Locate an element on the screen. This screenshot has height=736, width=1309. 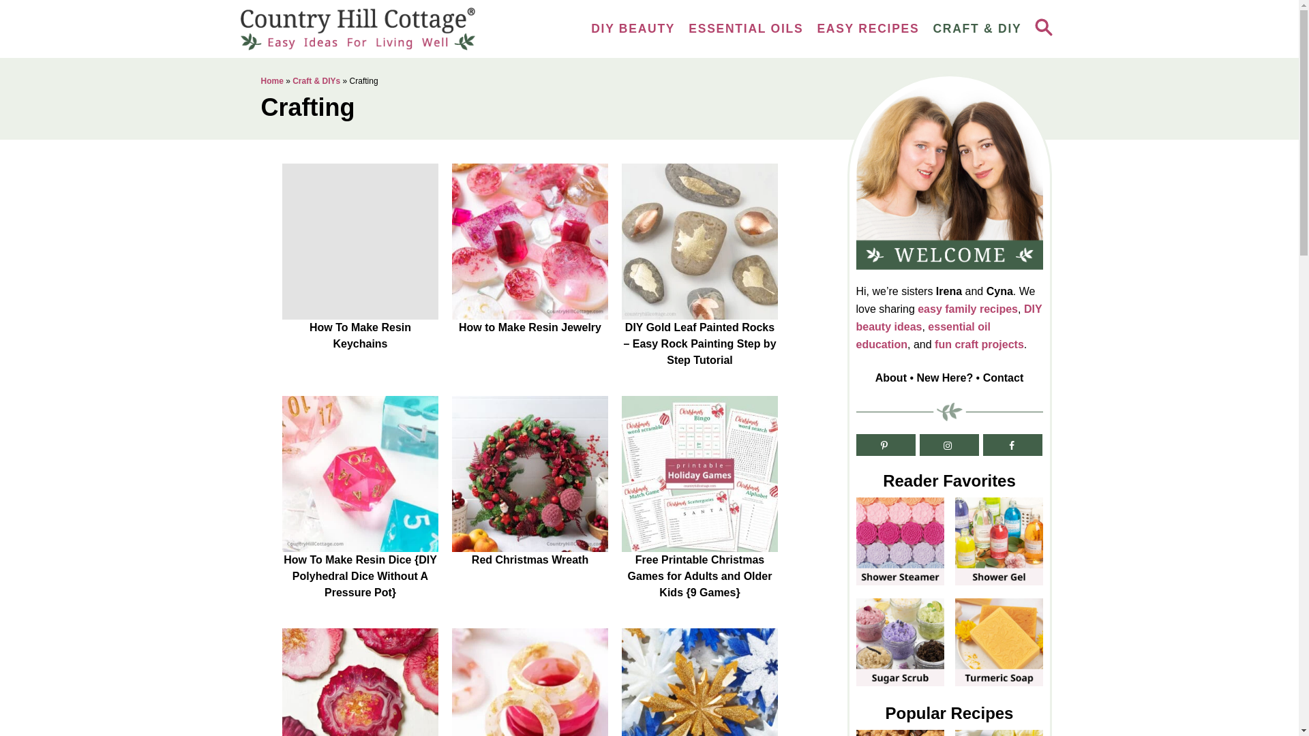
Country Hill Cottage is located at coordinates (363, 29).